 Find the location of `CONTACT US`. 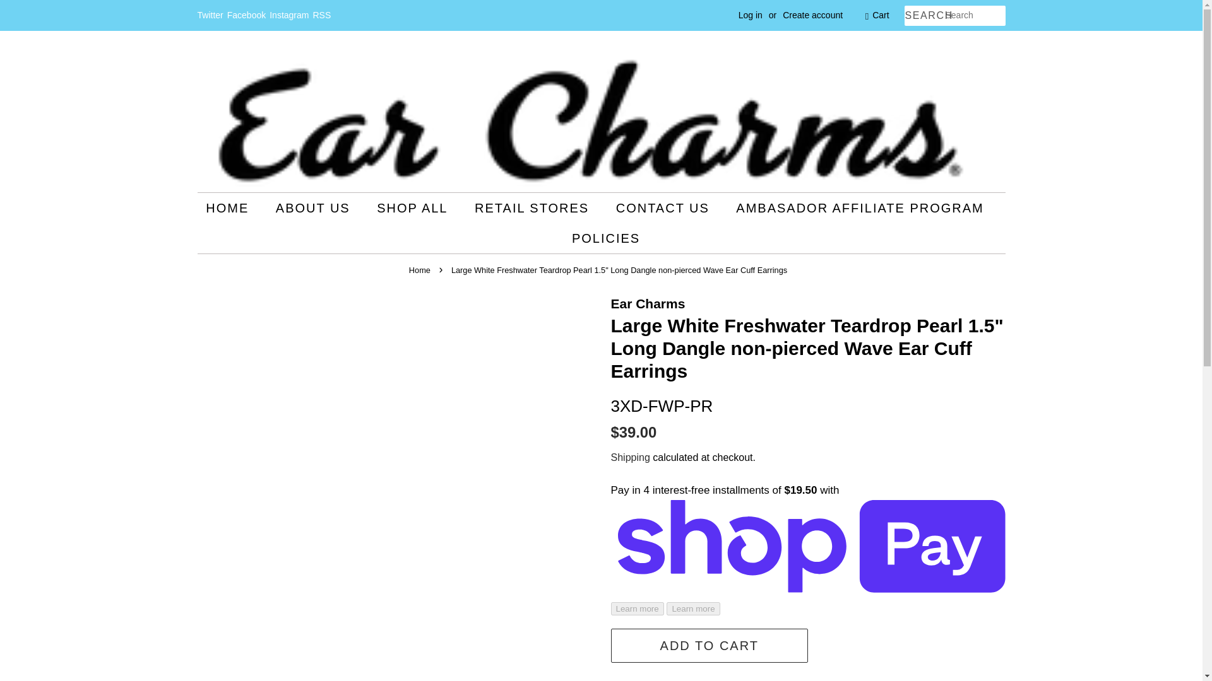

CONTACT US is located at coordinates (664, 208).